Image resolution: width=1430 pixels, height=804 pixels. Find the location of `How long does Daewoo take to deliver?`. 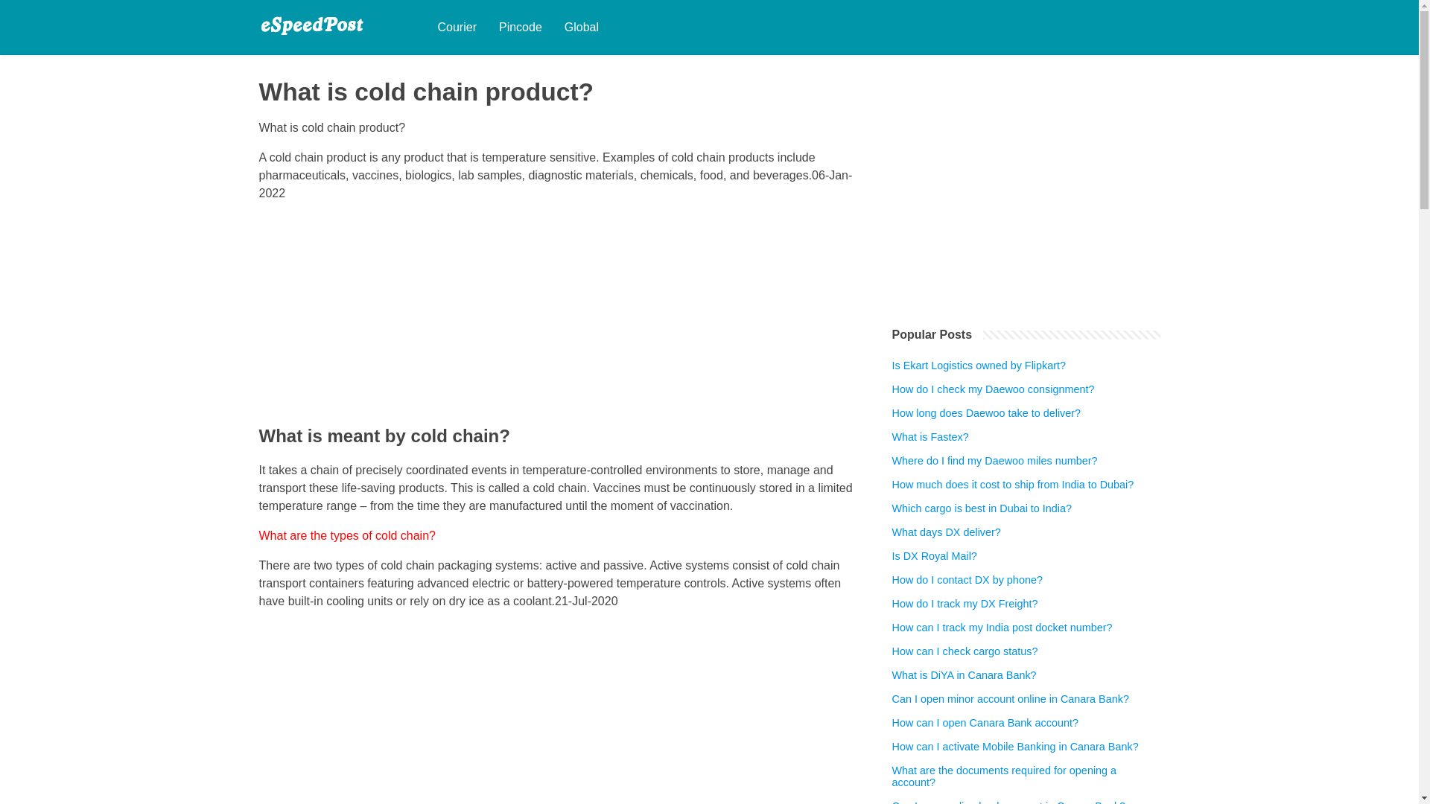

How long does Daewoo take to deliver? is located at coordinates (986, 412).